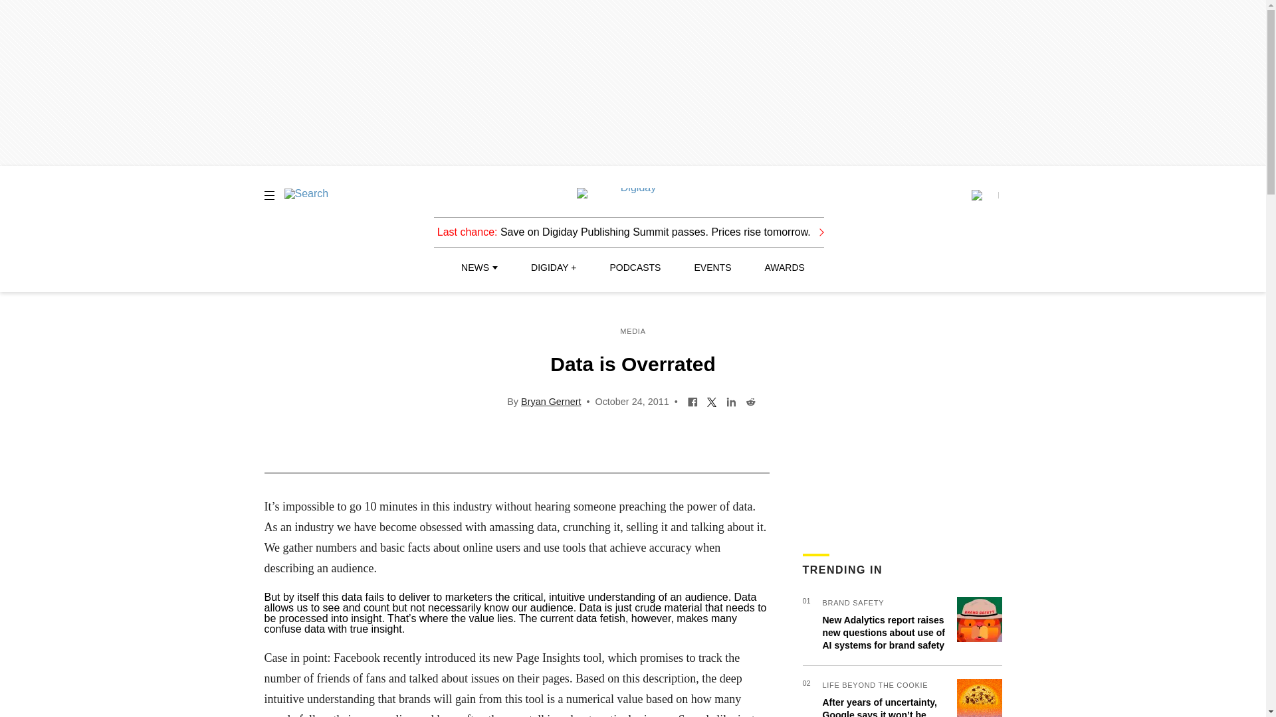 This screenshot has height=717, width=1276. Describe the element at coordinates (635, 268) in the screenshot. I see `PODCASTS` at that location.